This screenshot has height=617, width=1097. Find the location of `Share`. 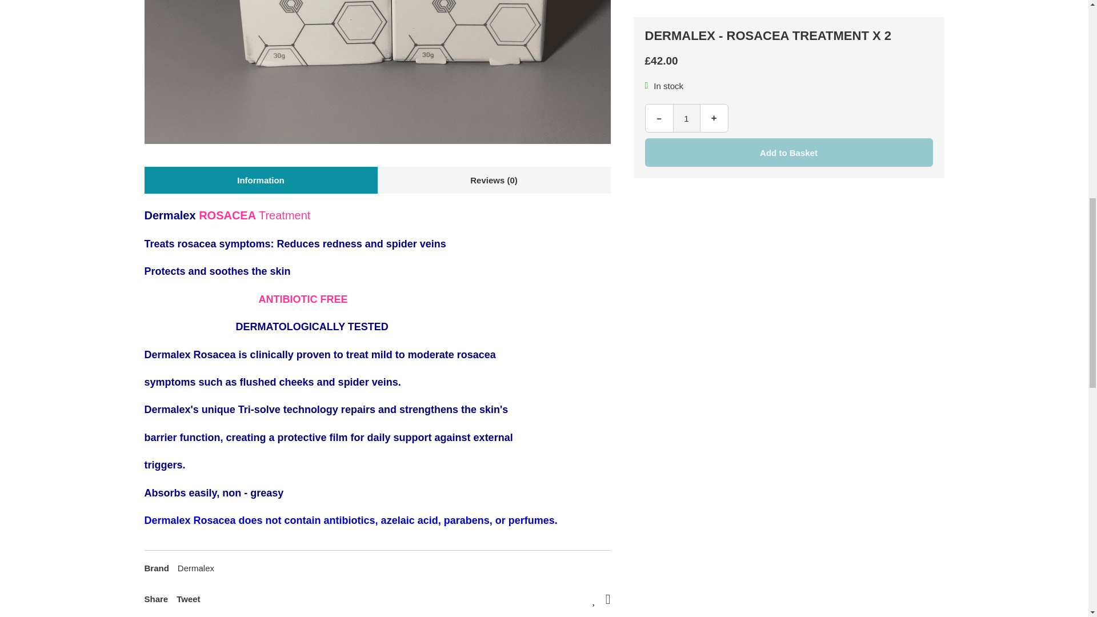

Share is located at coordinates (155, 599).